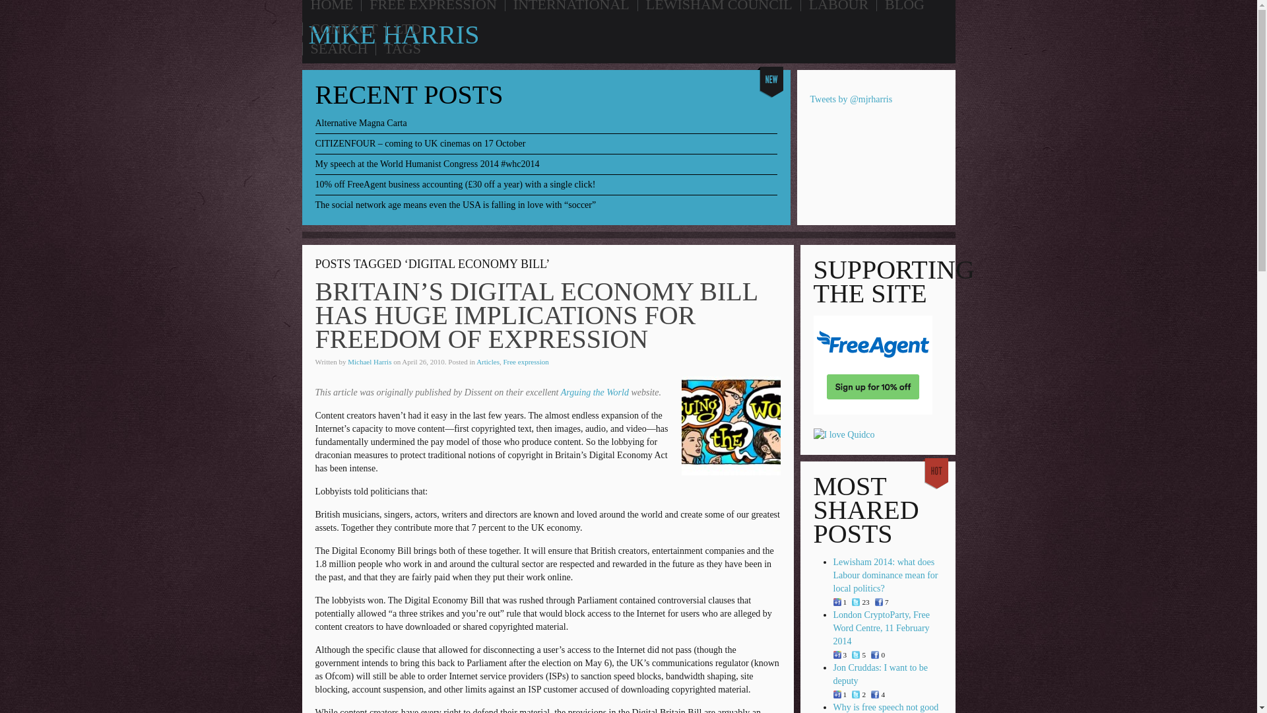  I want to click on Search, so click(434, 86).